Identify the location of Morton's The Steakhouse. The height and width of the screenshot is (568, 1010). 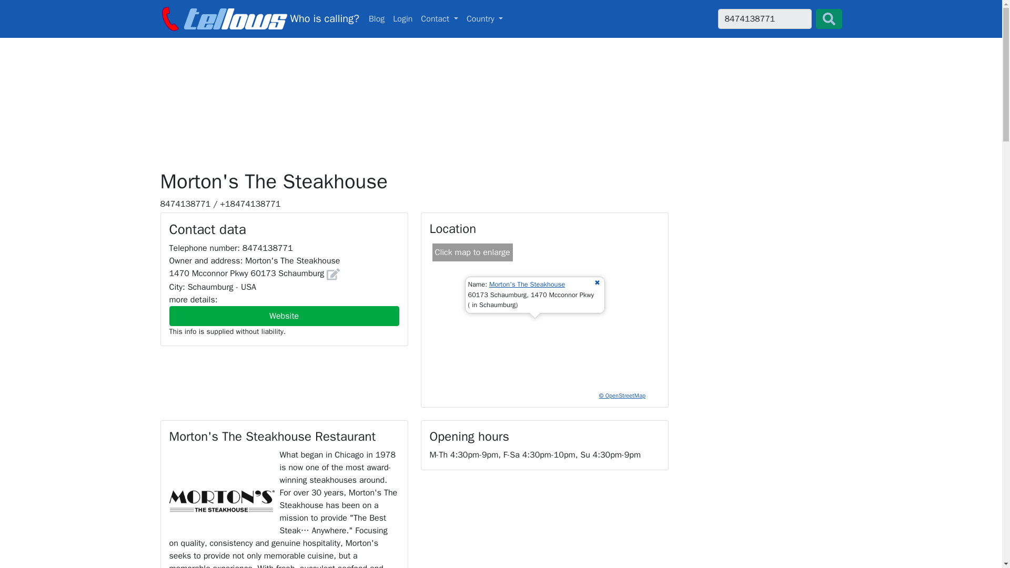
(527, 284).